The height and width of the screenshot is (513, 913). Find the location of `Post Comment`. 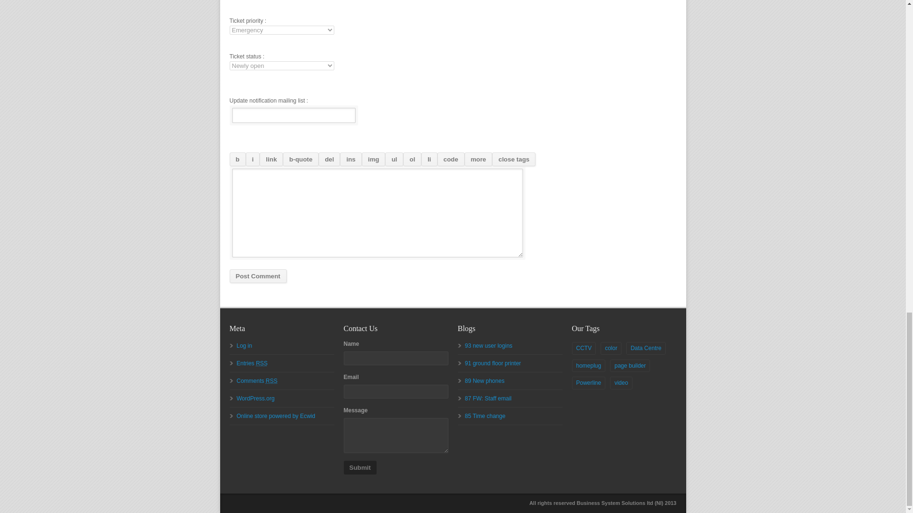

Post Comment is located at coordinates (258, 276).